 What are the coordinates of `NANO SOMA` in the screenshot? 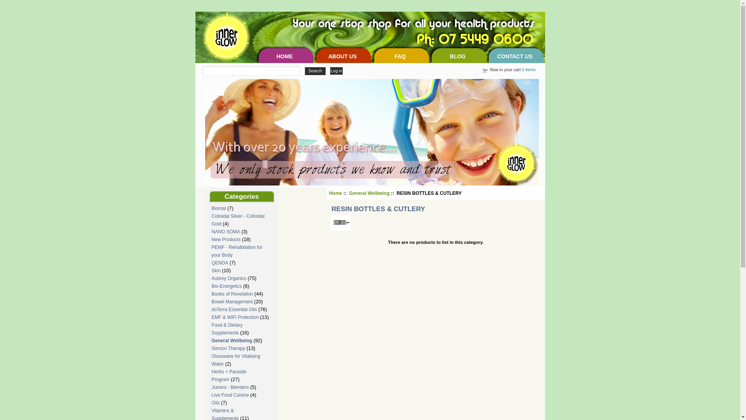 It's located at (225, 232).